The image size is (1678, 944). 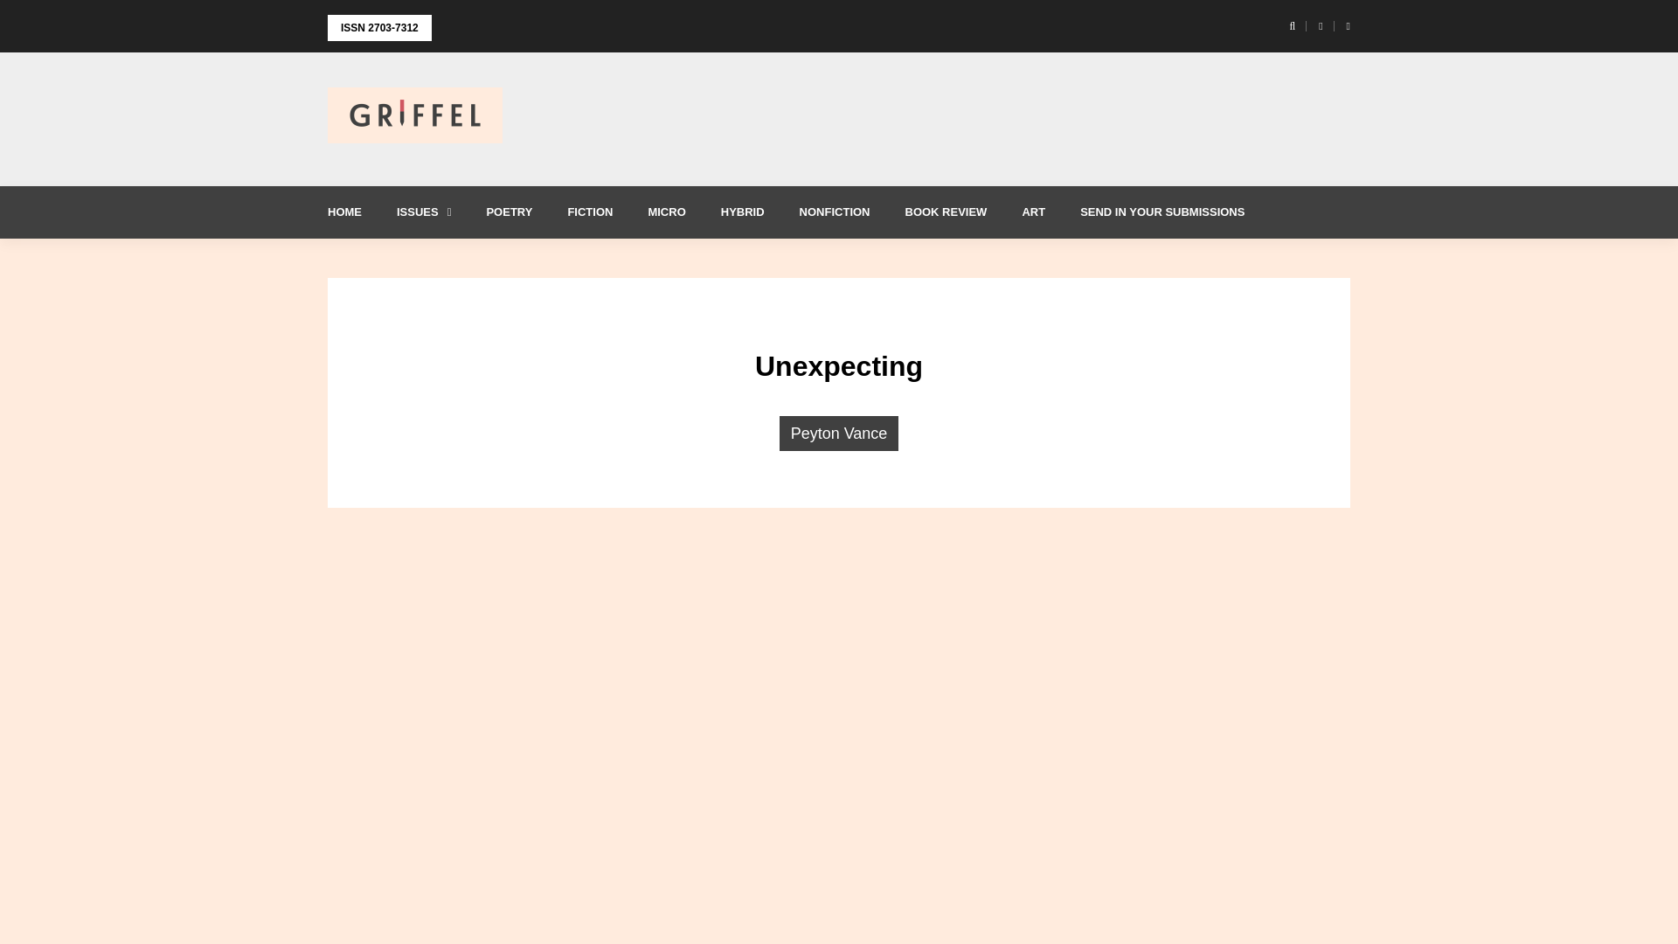 I want to click on POETRY, so click(x=509, y=212).